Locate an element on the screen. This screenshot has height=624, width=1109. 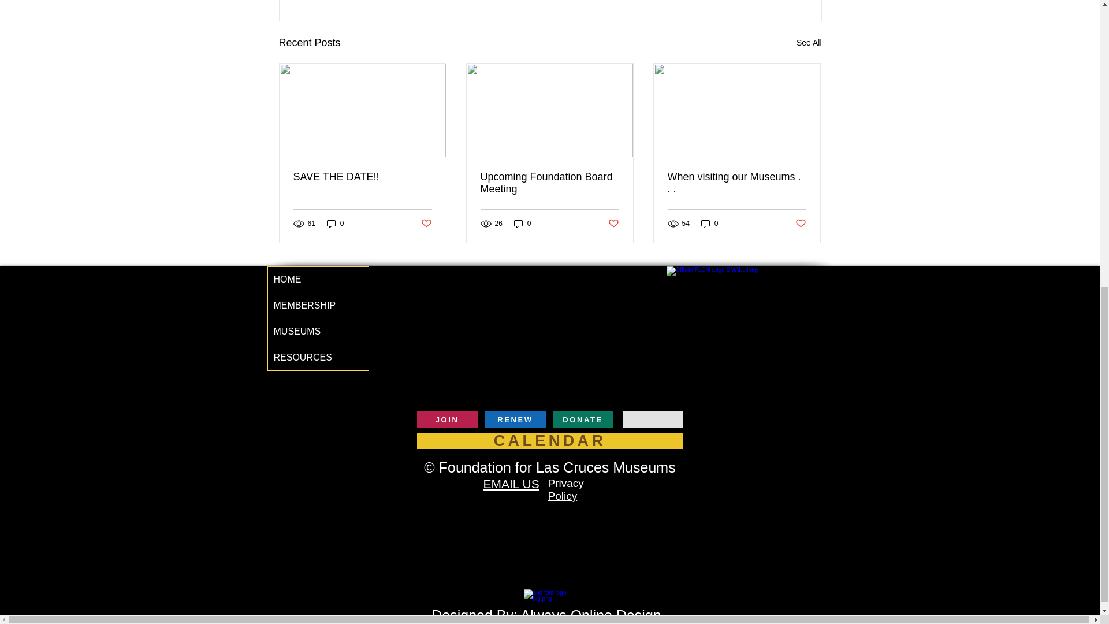
Post not marked as liked is located at coordinates (425, 224).